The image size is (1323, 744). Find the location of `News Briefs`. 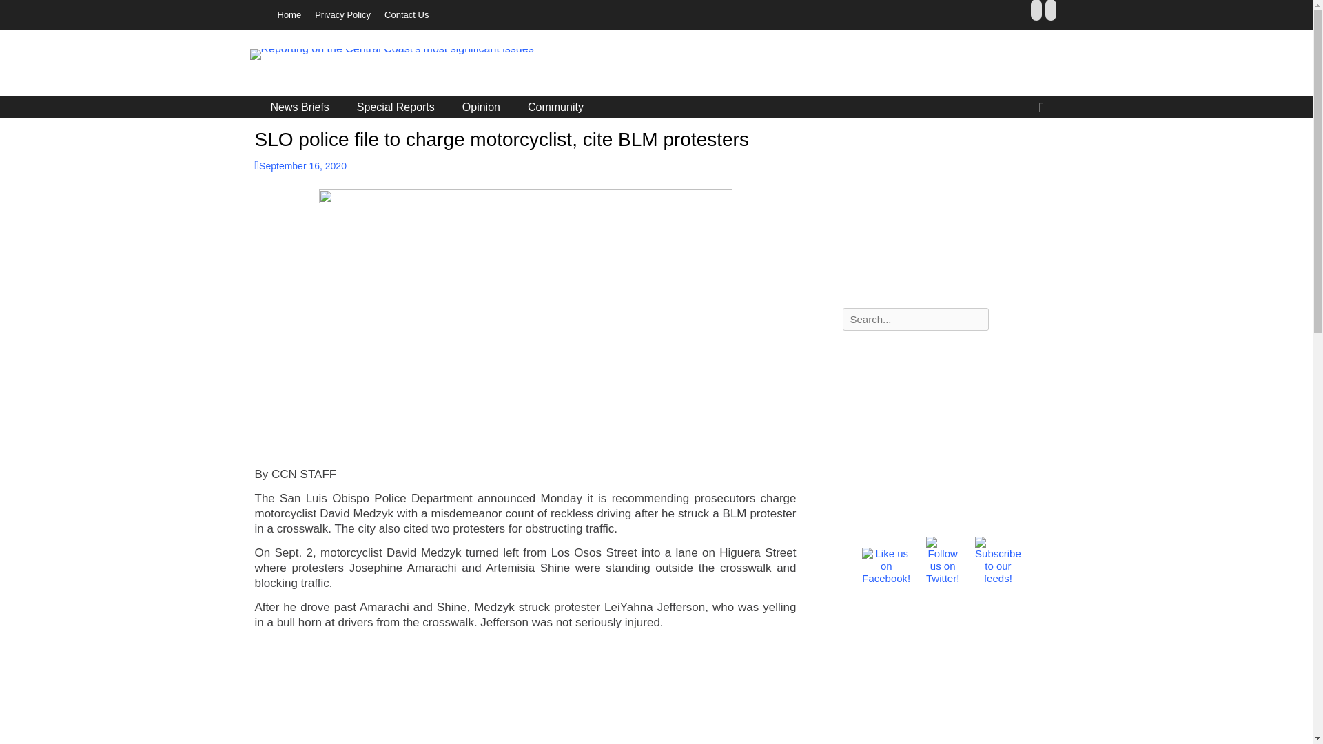

News Briefs is located at coordinates (299, 107).